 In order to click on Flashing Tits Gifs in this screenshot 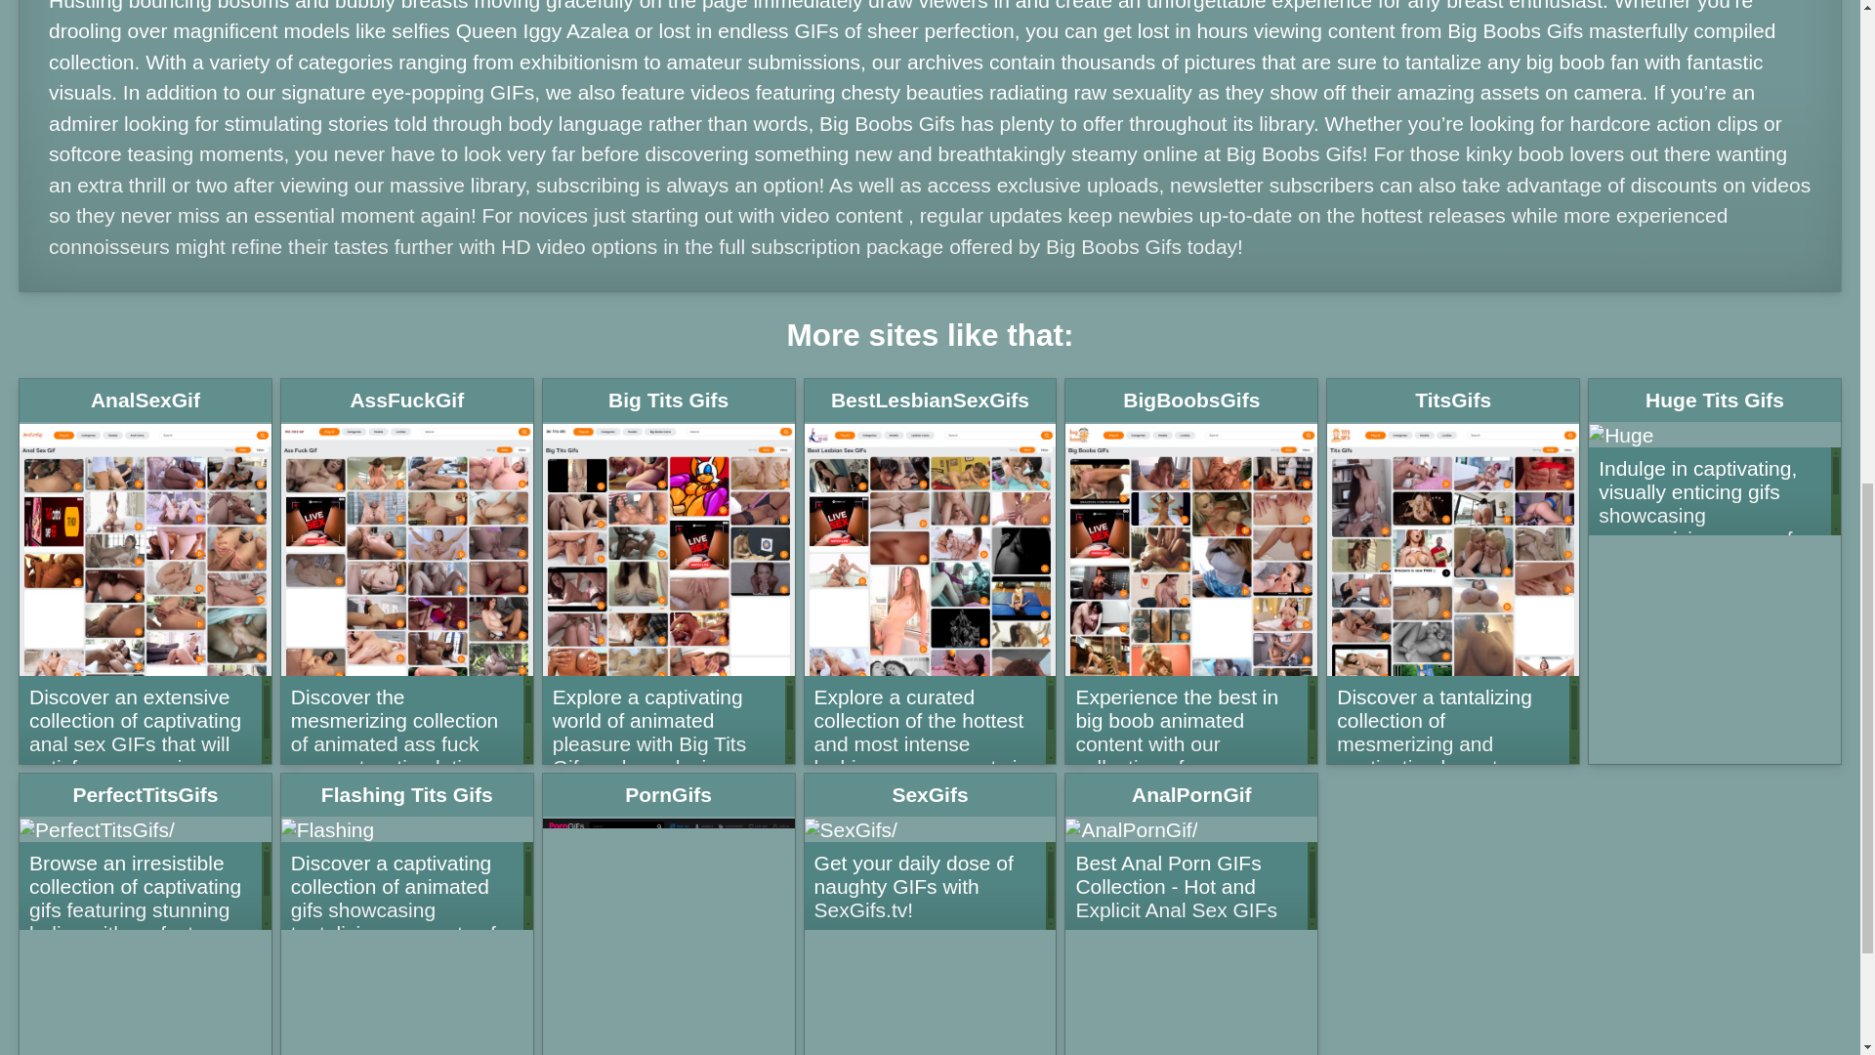, I will do `click(406, 795)`.